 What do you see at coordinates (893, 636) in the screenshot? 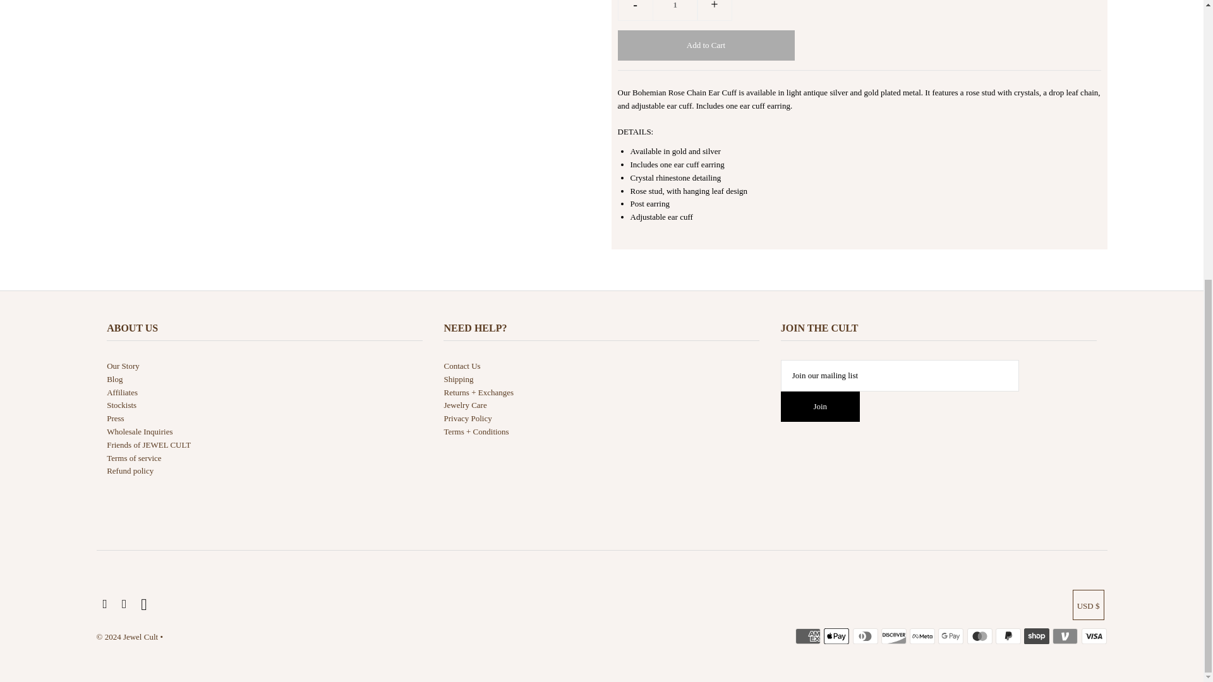
I see `Discover` at bounding box center [893, 636].